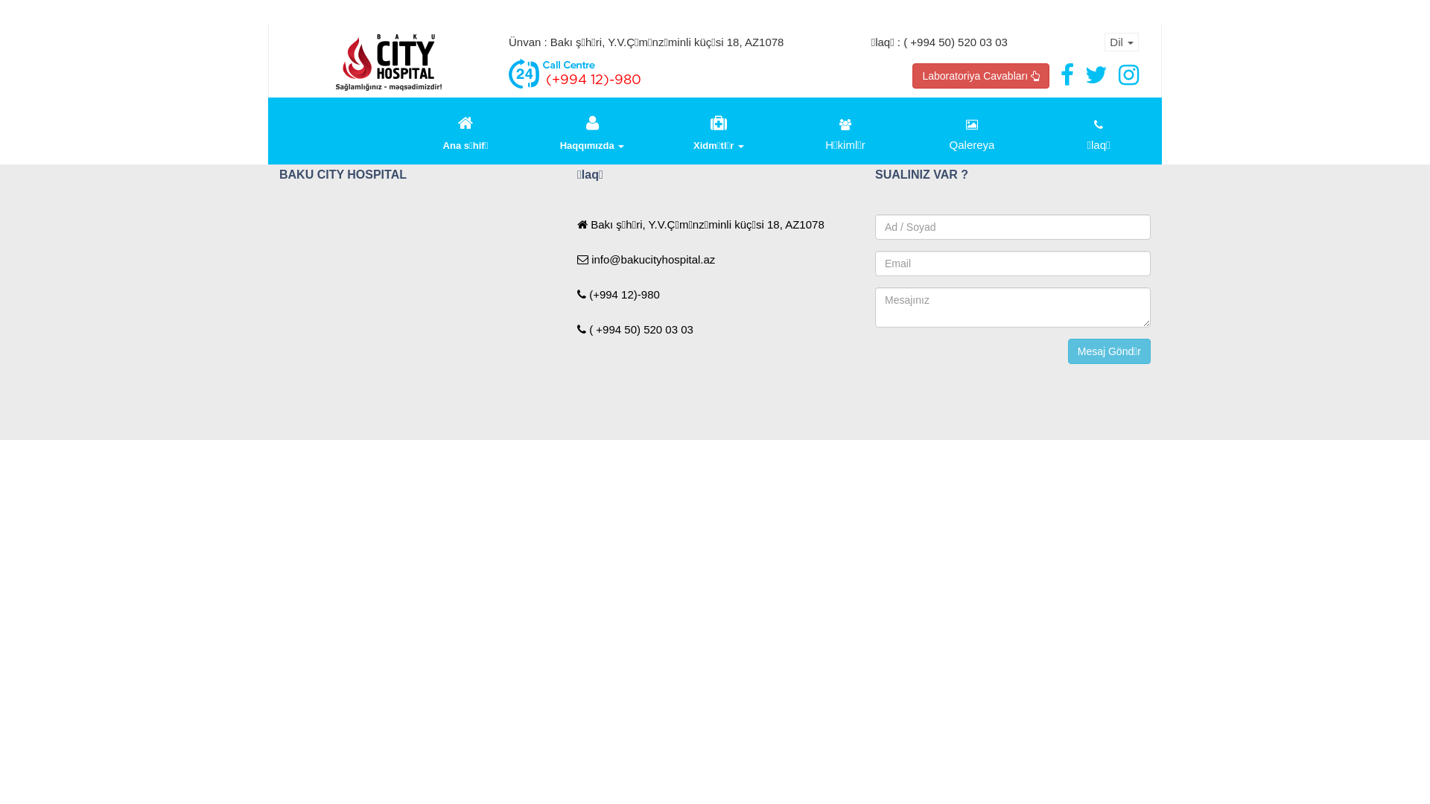 The image size is (1430, 804). I want to click on Dil, so click(1122, 42).